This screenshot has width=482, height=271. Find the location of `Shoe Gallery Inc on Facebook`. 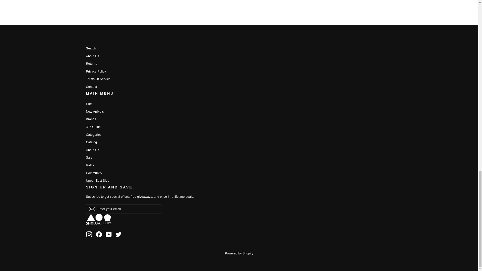

Shoe Gallery Inc on Facebook is located at coordinates (99, 234).